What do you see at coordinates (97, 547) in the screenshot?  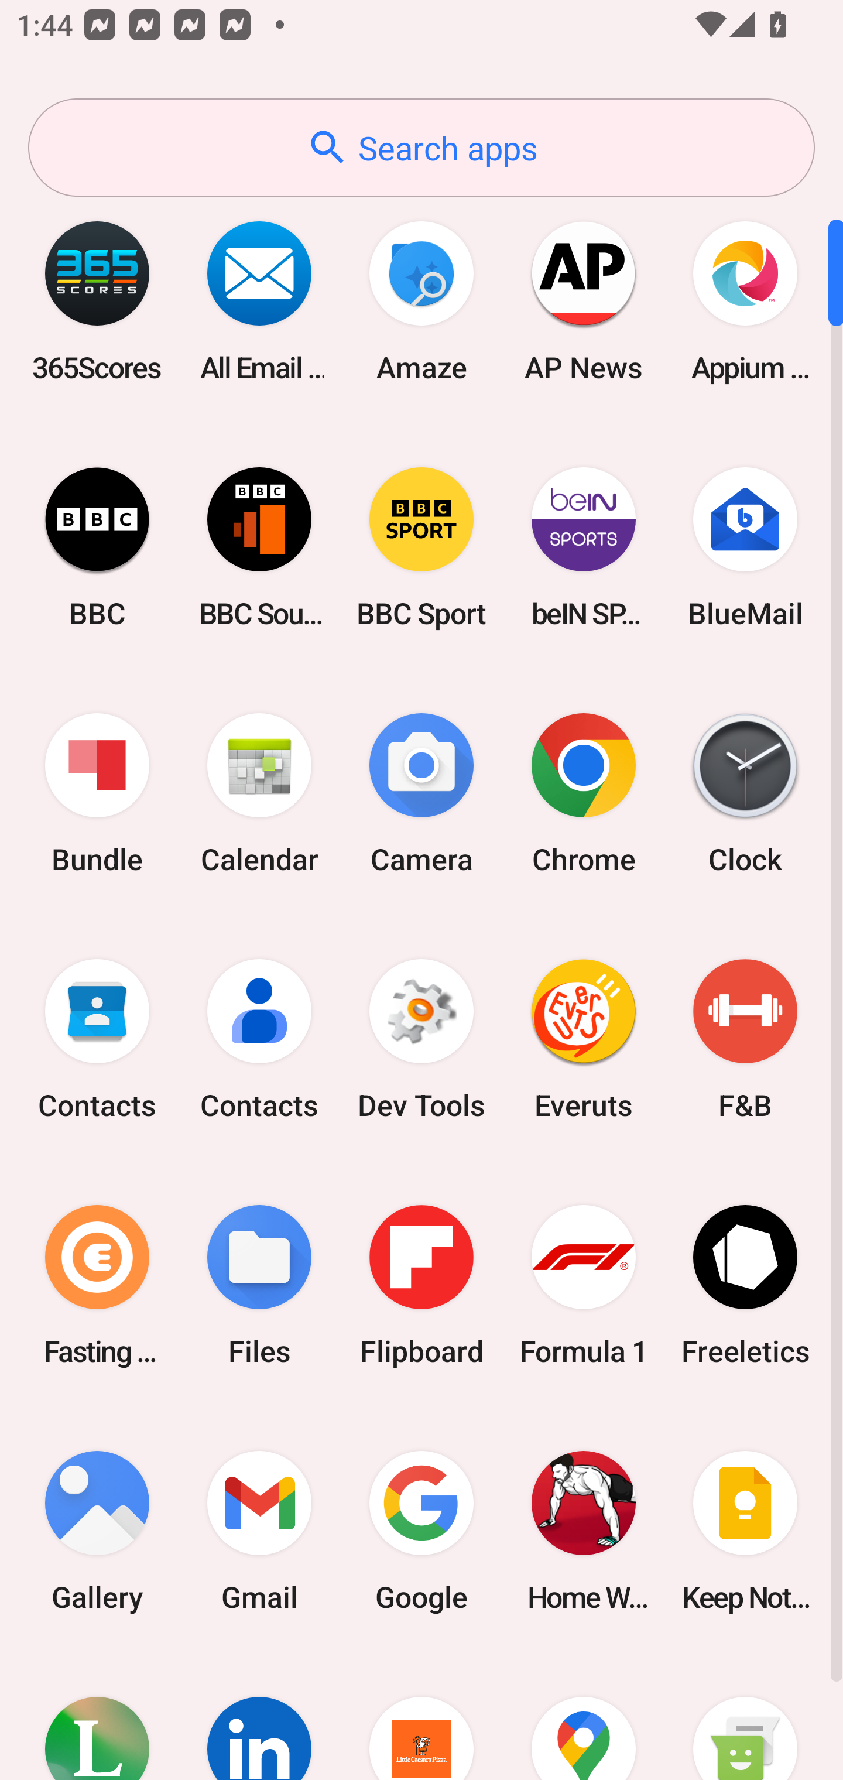 I see `BBC` at bounding box center [97, 547].